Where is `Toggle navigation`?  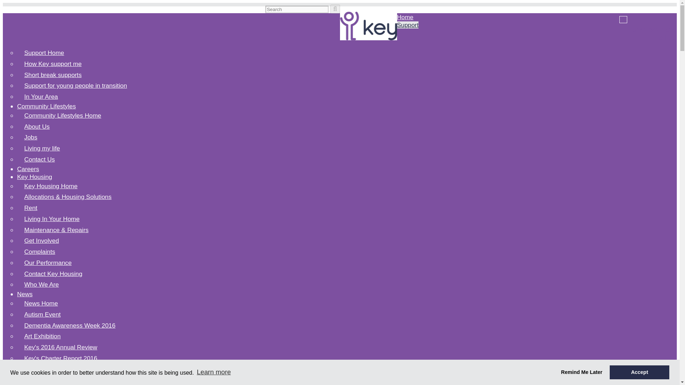
Toggle navigation is located at coordinates (623, 19).